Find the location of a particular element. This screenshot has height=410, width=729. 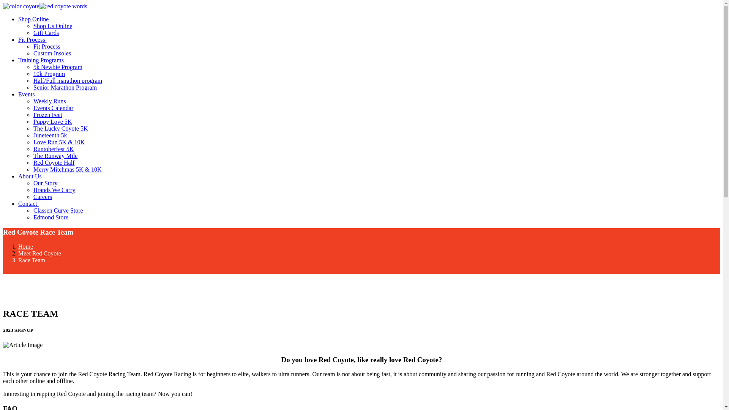

Gift Cards is located at coordinates (46, 33).